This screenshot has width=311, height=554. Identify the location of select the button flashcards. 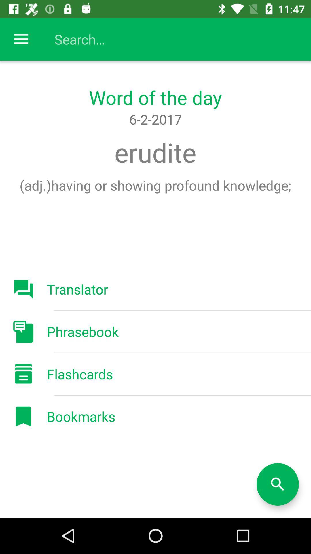
(23, 374).